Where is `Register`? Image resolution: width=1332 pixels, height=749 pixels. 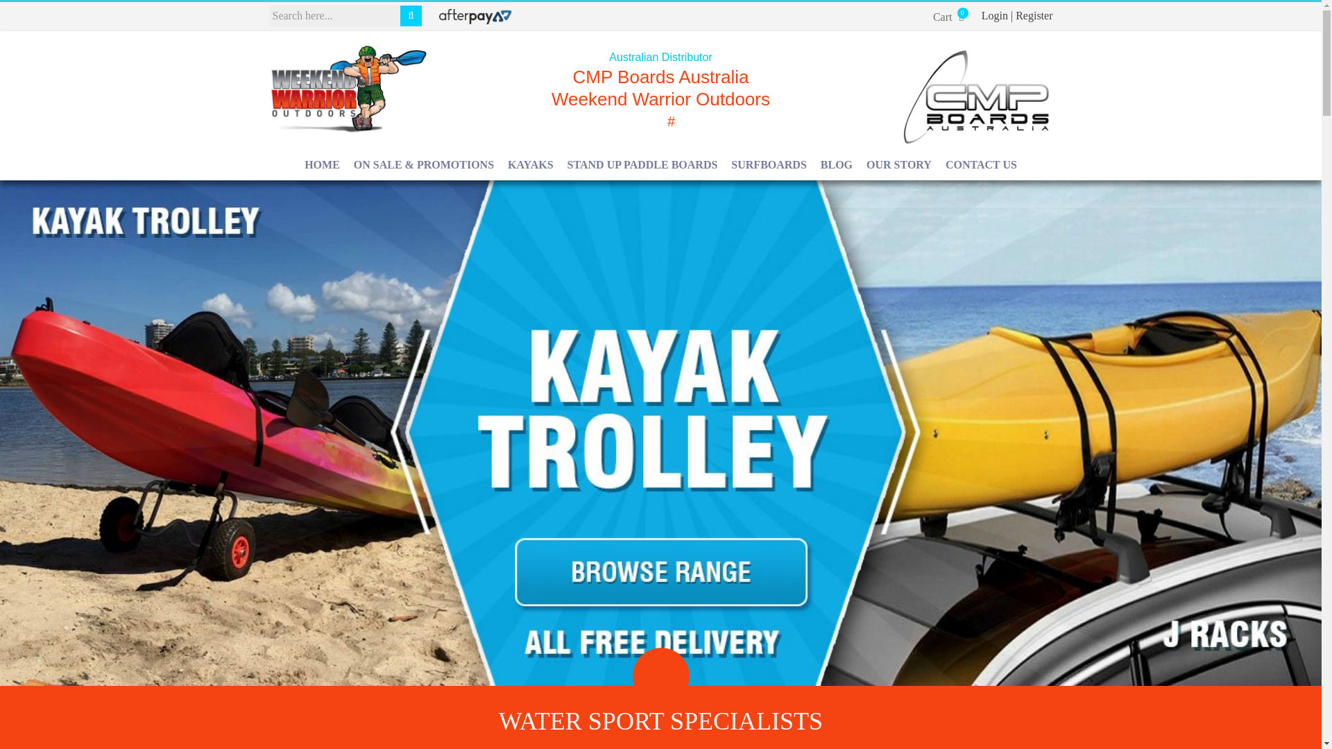
Register is located at coordinates (1034, 15).